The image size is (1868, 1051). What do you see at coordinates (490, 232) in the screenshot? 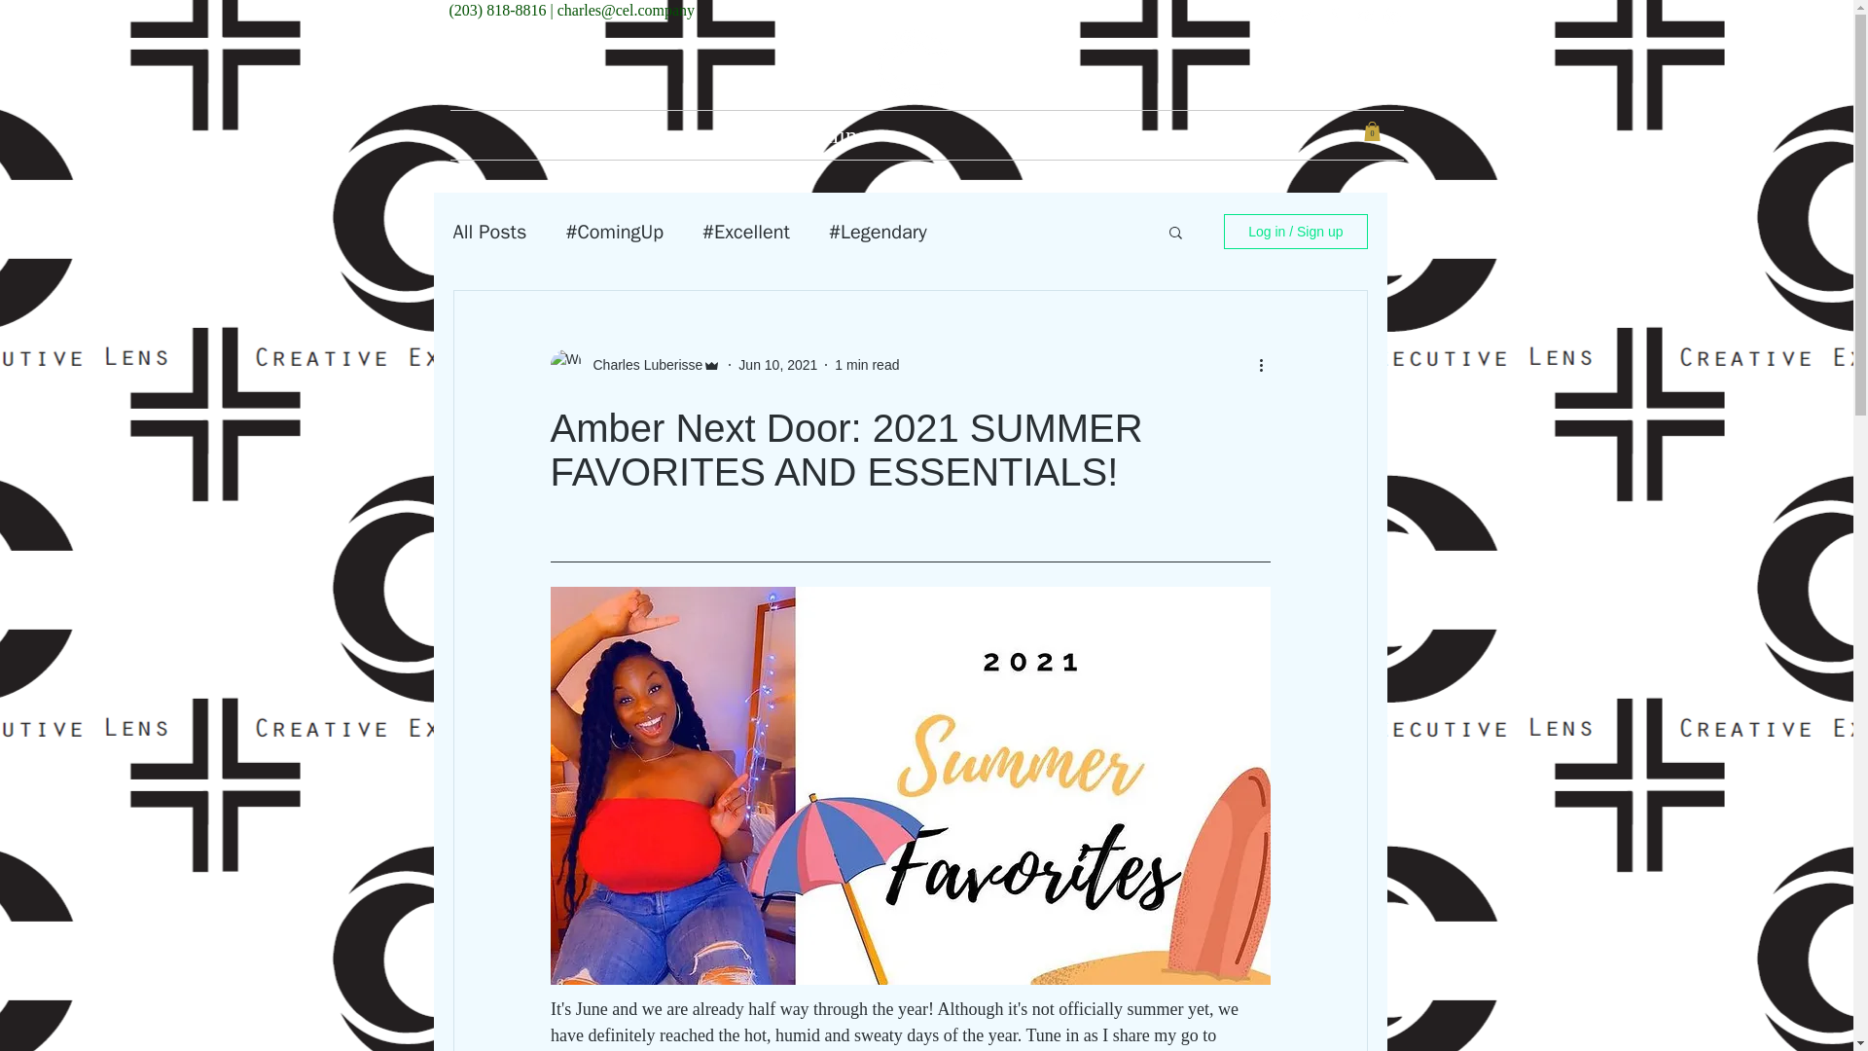
I see `All Posts` at bounding box center [490, 232].